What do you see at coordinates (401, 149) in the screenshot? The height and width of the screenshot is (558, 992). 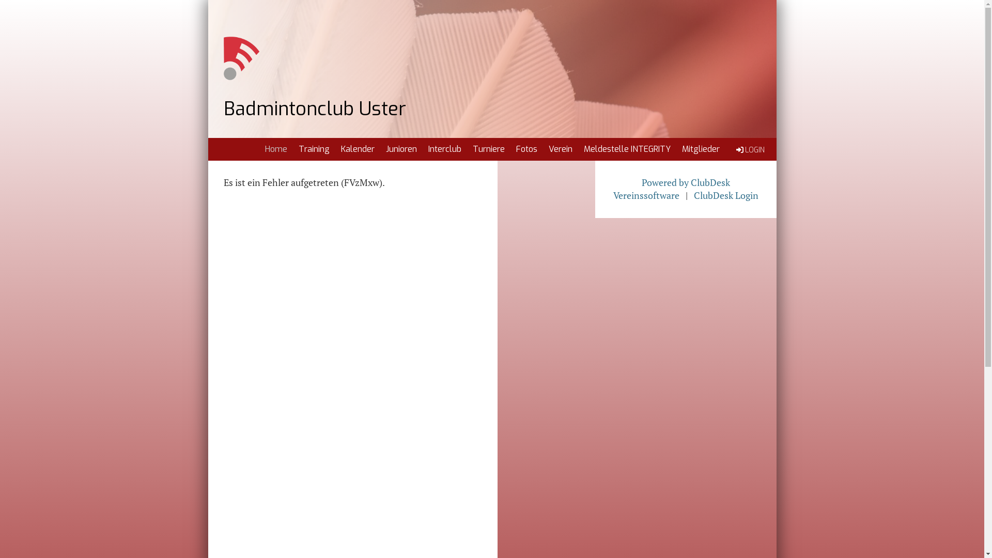 I see `Junioren` at bounding box center [401, 149].